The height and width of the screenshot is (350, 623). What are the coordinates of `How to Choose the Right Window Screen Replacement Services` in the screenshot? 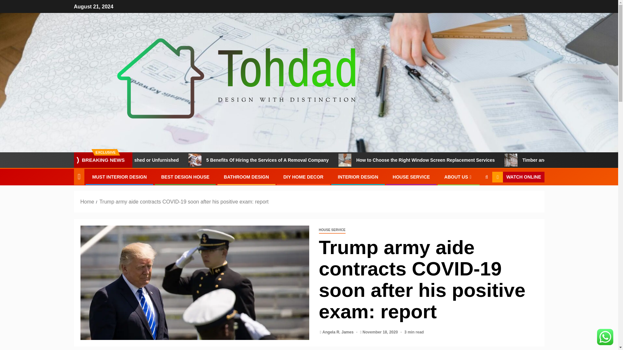 It's located at (495, 160).